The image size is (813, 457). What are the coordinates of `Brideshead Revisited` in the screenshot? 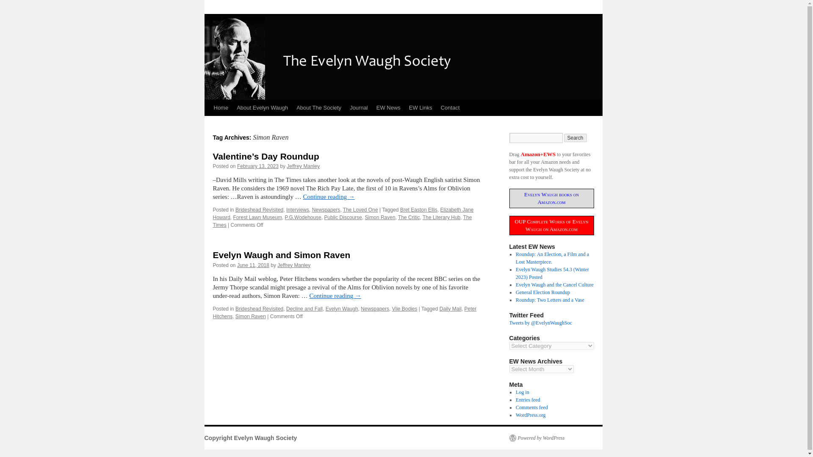 It's located at (259, 210).